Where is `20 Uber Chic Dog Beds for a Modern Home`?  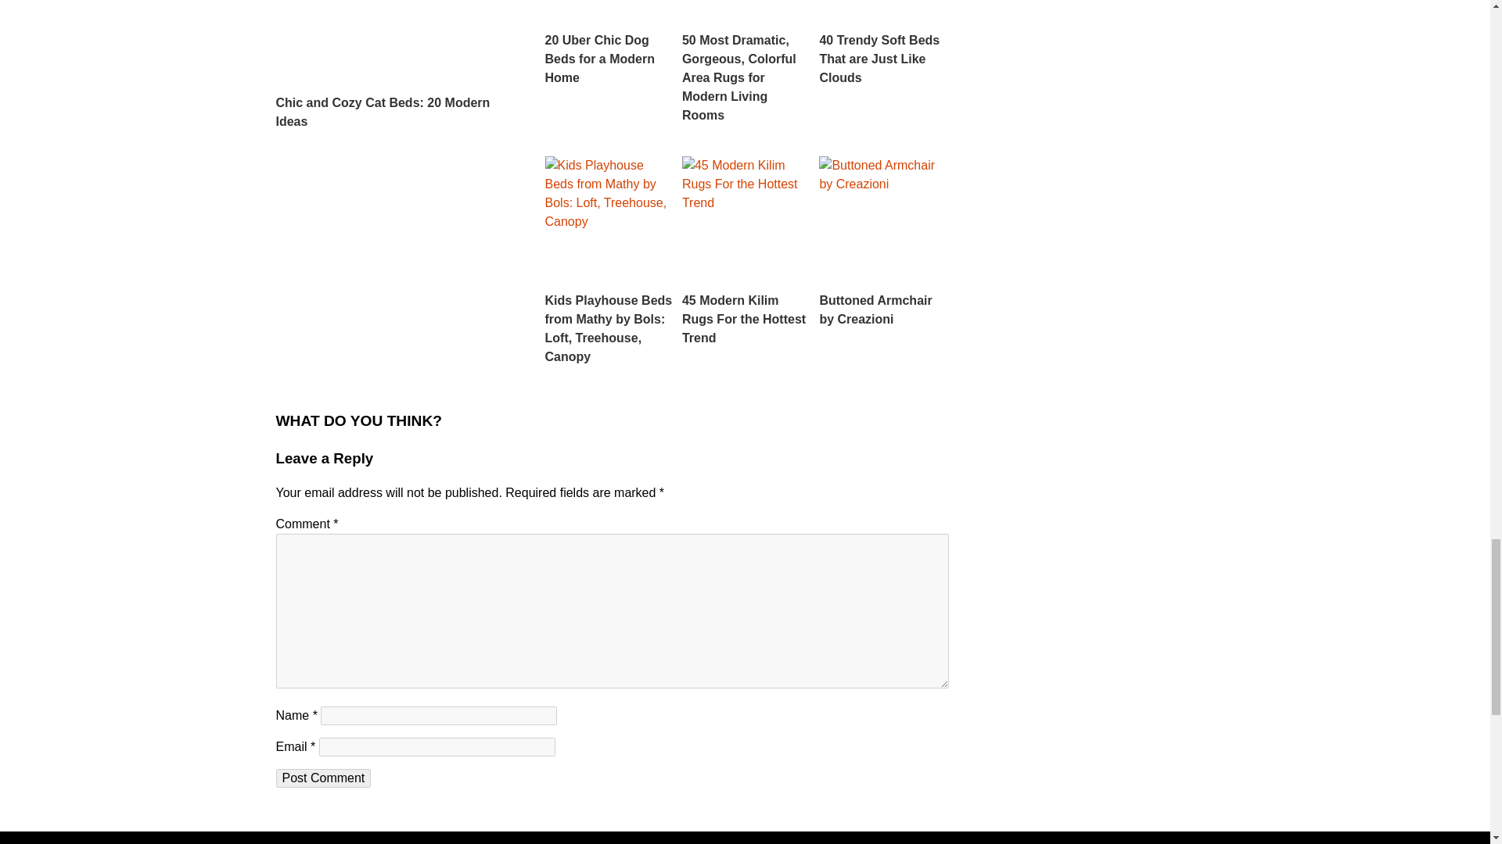 20 Uber Chic Dog Beds for a Modern Home is located at coordinates (609, 44).